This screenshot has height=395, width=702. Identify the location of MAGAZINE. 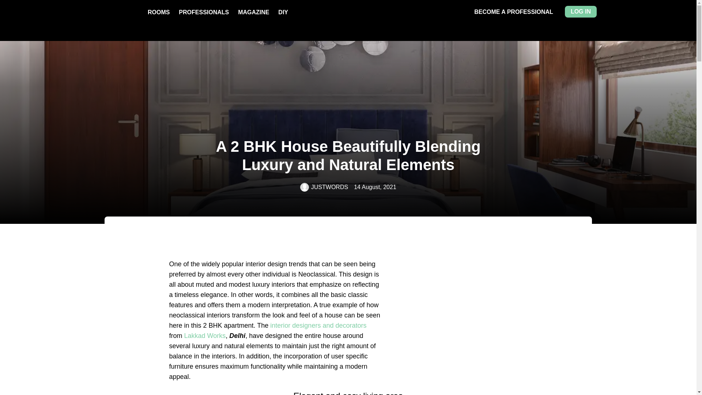
(253, 12).